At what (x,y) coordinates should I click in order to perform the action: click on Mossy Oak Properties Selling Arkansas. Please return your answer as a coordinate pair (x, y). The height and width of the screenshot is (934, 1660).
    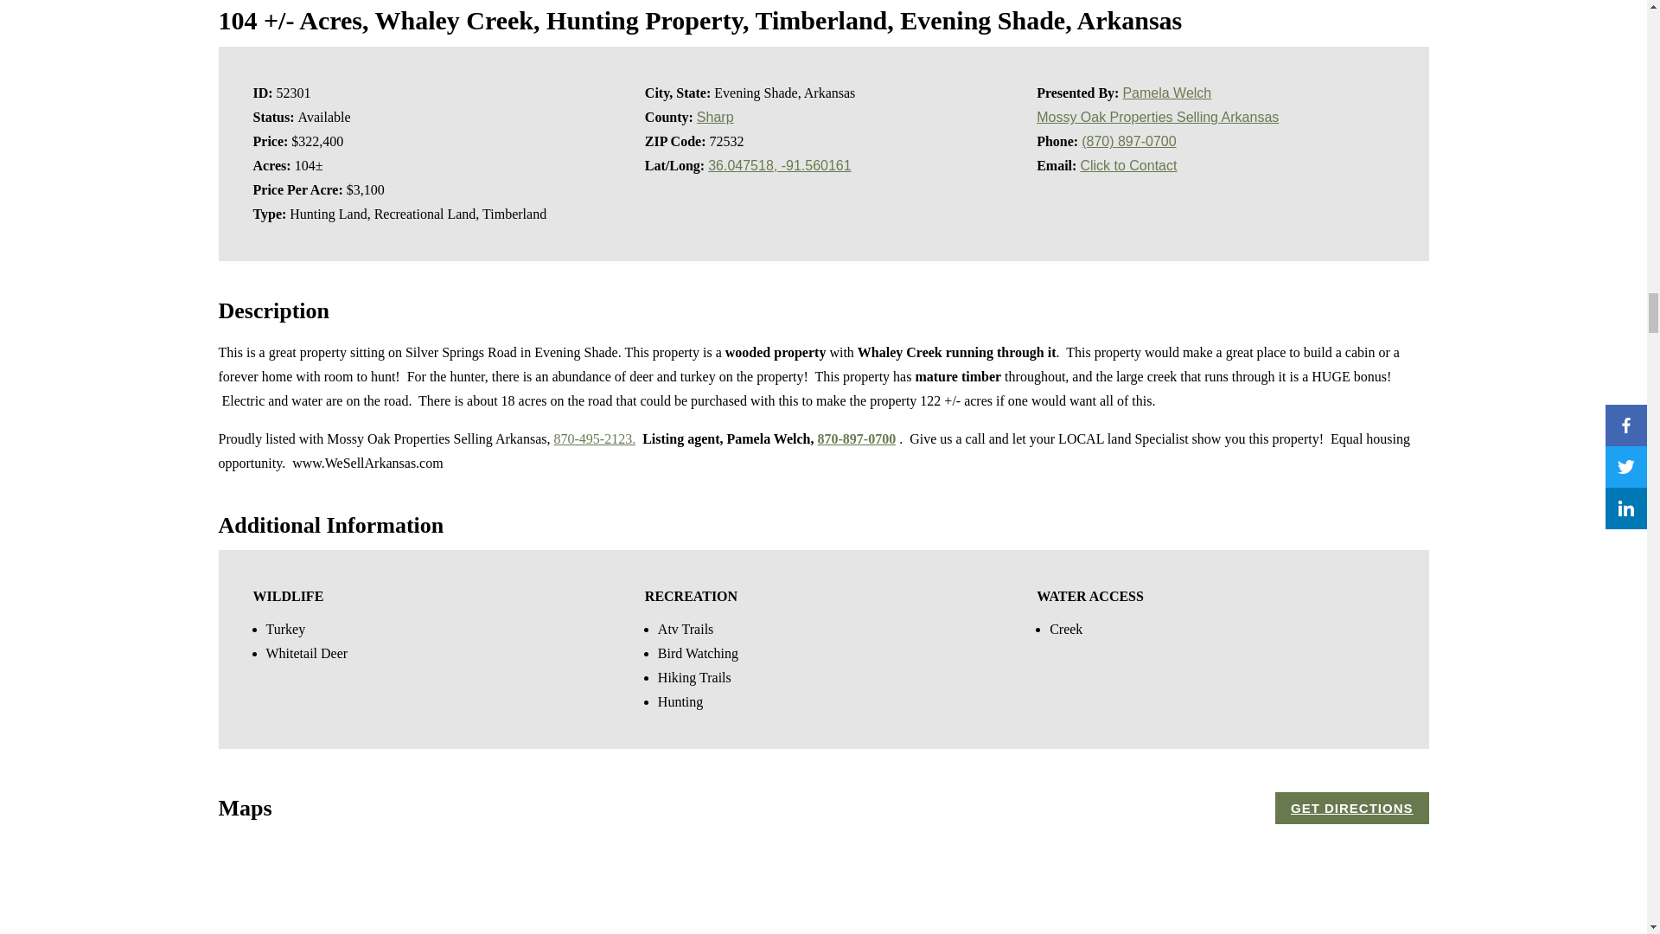
    Looking at the image, I should click on (1157, 117).